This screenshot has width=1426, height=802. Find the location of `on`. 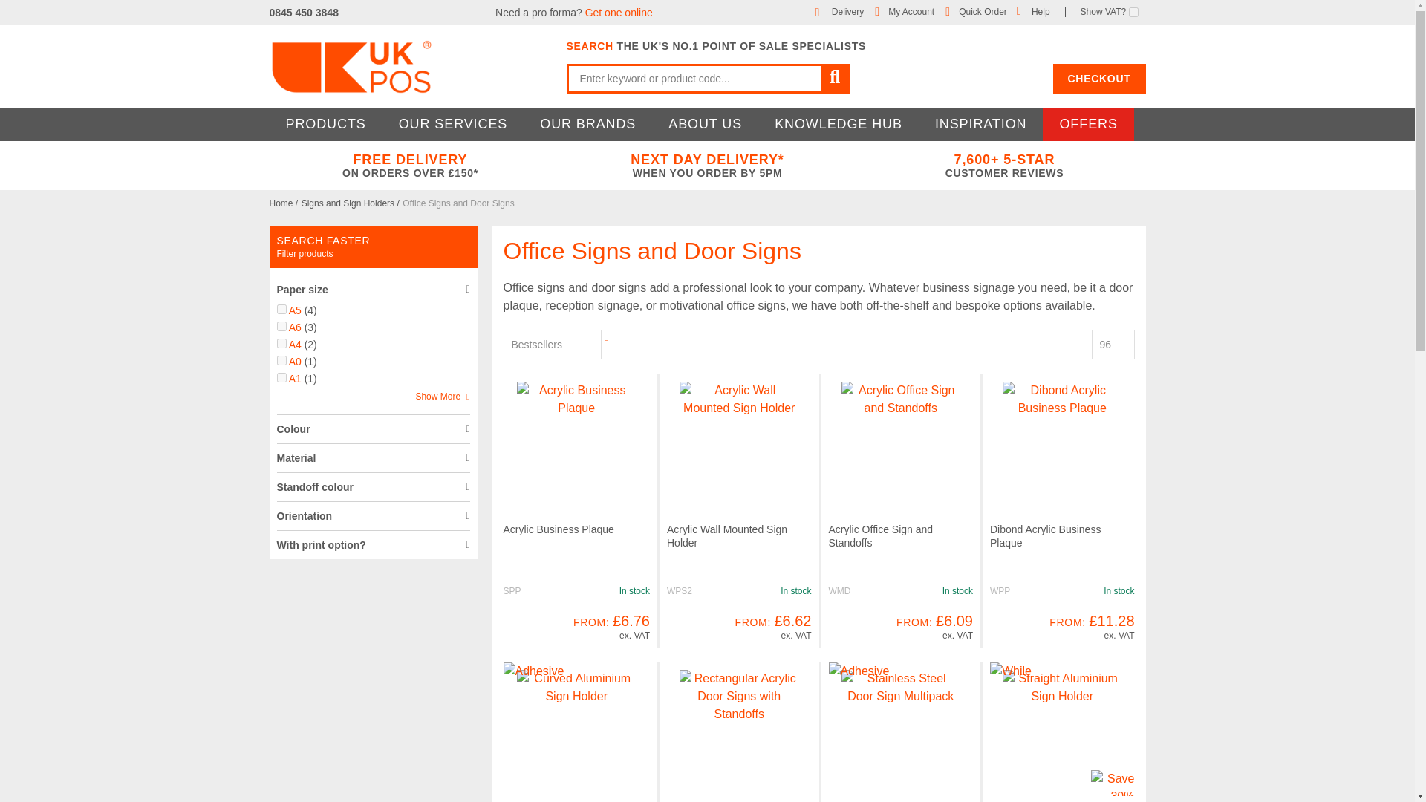

on is located at coordinates (1133, 12).